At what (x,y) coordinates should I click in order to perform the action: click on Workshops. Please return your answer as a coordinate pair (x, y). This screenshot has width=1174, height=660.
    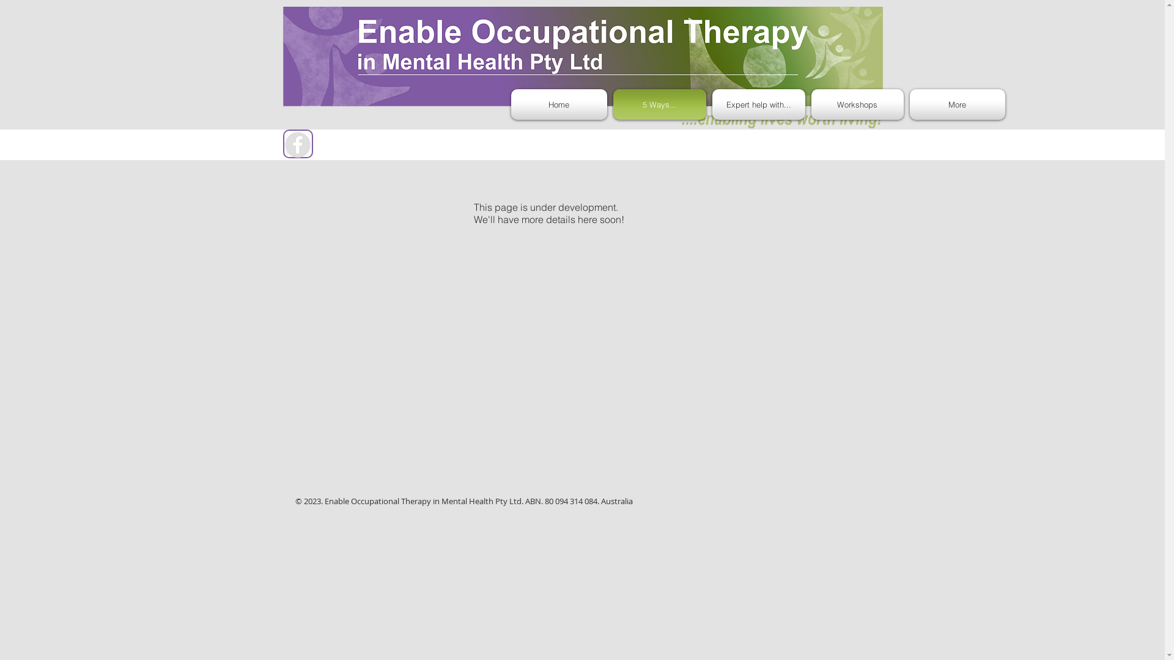
    Looking at the image, I should click on (857, 105).